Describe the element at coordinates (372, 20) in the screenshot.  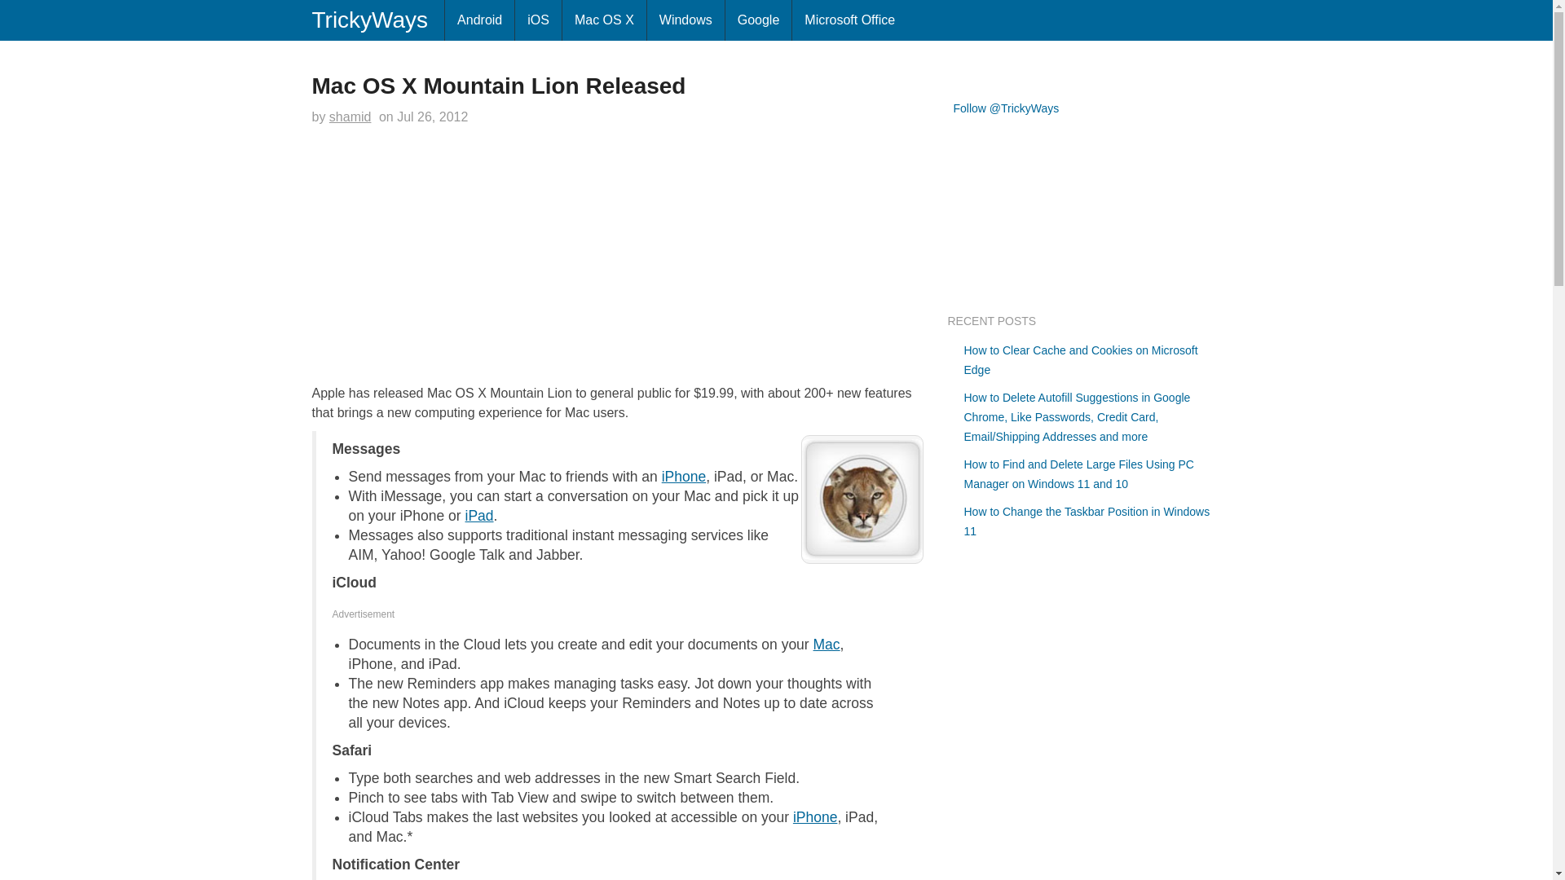
I see `TrickyWays` at that location.